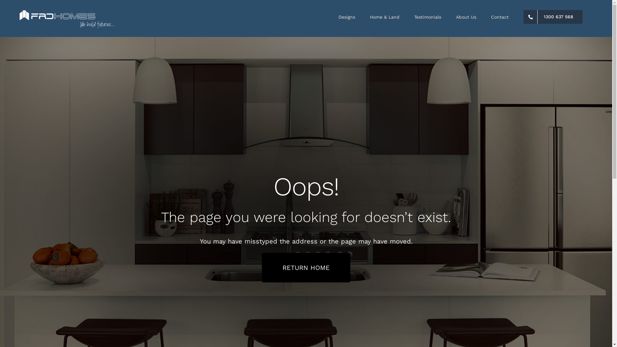 This screenshot has height=347, width=617. Describe the element at coordinates (466, 17) in the screenshot. I see `About Us` at that location.